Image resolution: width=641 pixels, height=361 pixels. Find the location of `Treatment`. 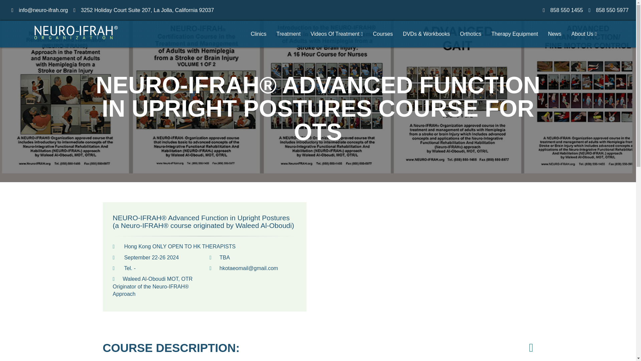

Treatment is located at coordinates (288, 34).